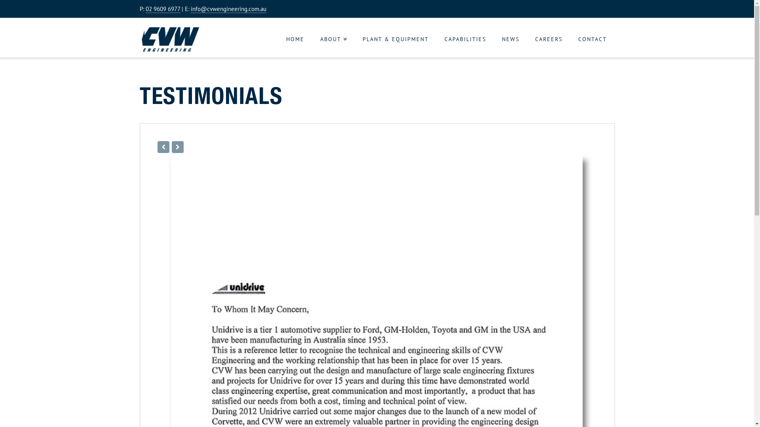  What do you see at coordinates (163, 9) in the screenshot?
I see `02 9609 6977` at bounding box center [163, 9].